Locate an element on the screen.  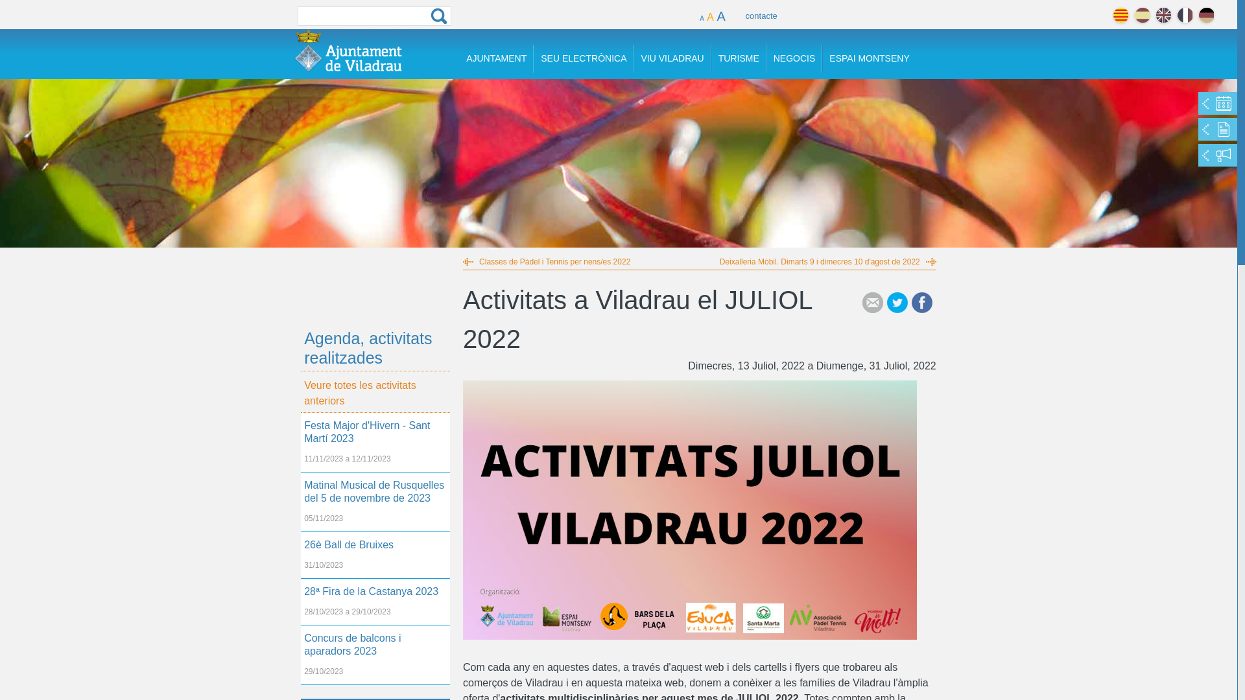
deutch is located at coordinates (1206, 16).